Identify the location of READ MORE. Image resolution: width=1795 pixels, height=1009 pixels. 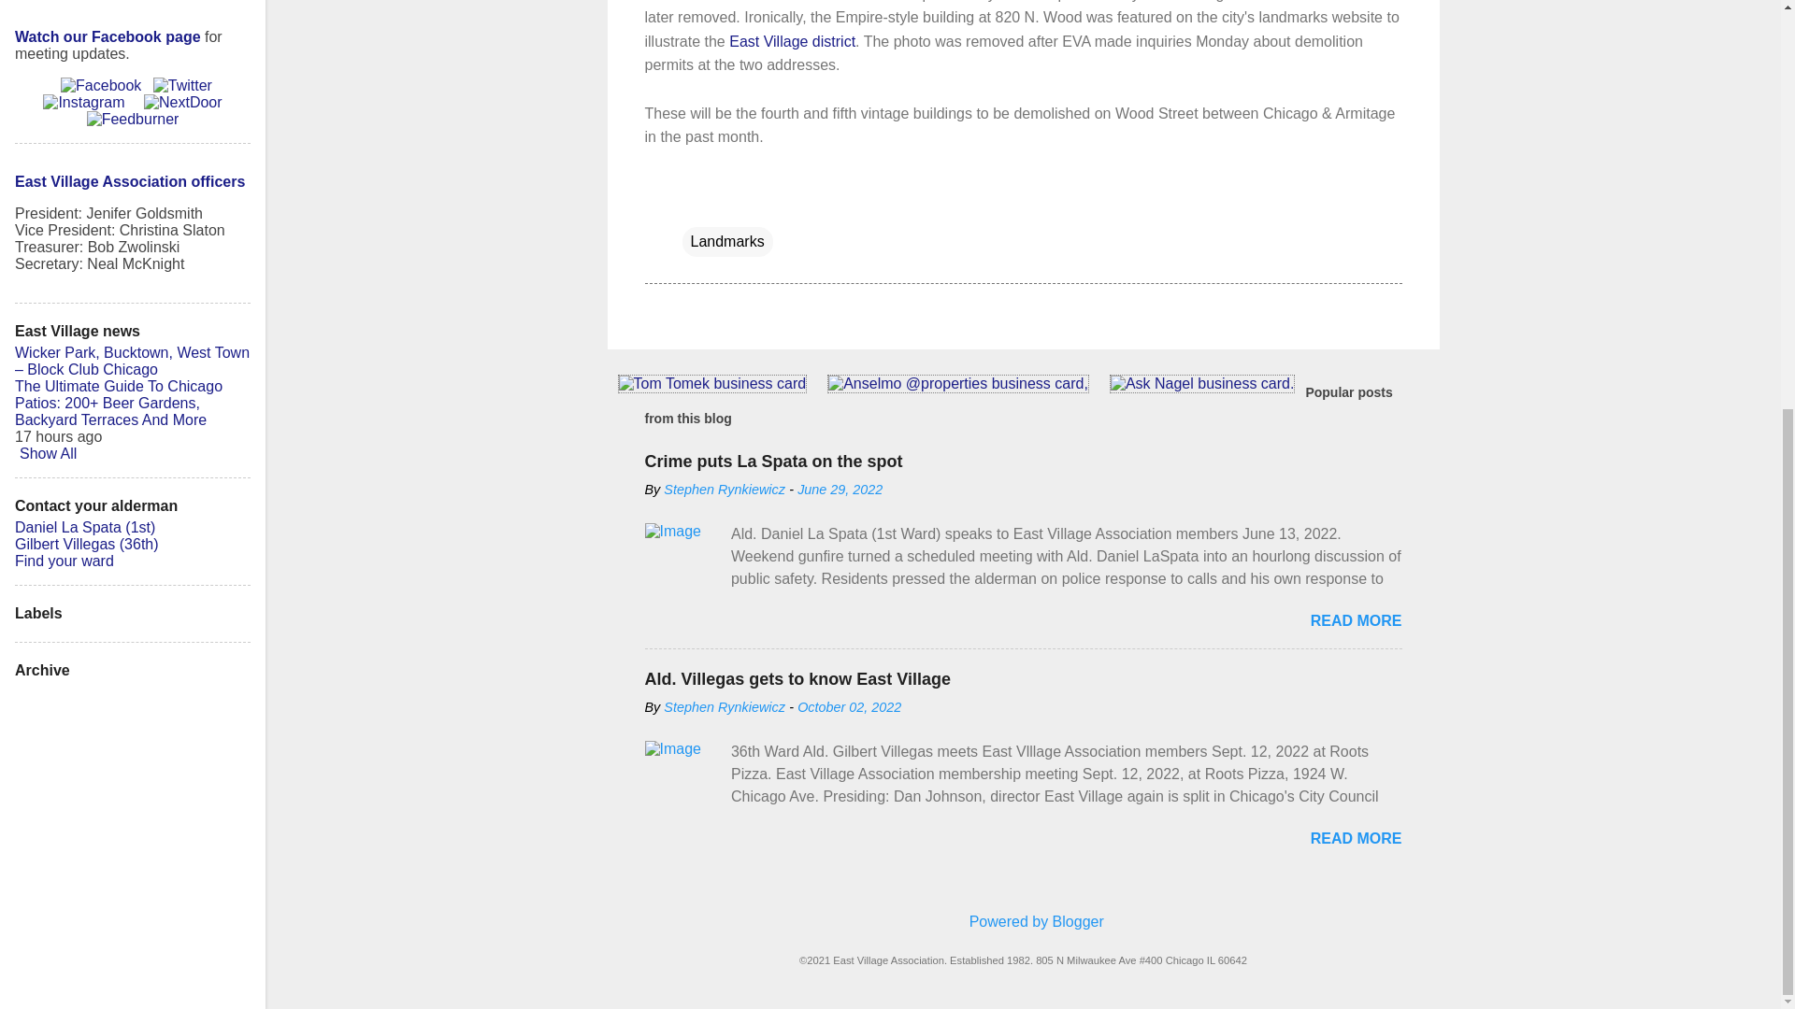
(1356, 838).